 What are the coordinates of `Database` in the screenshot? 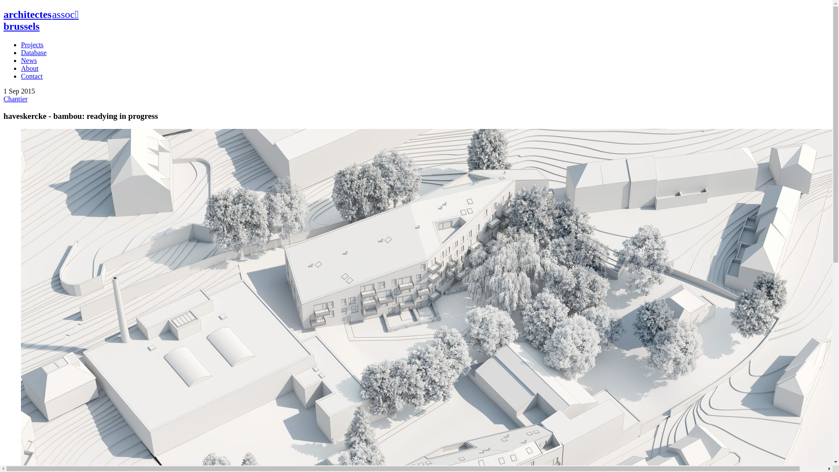 It's located at (34, 52).